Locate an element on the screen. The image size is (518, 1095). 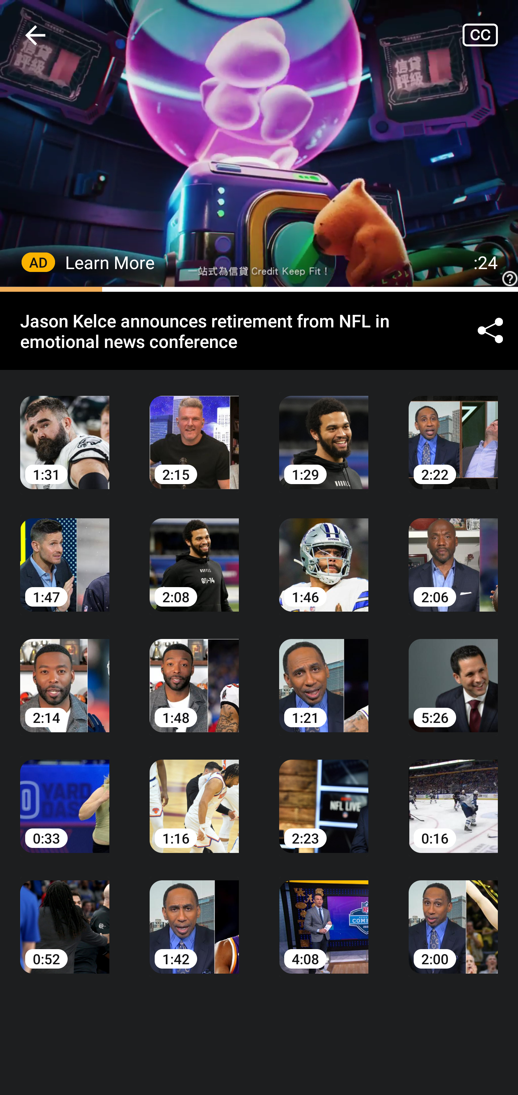
Closed captions  is located at coordinates (490, 35).